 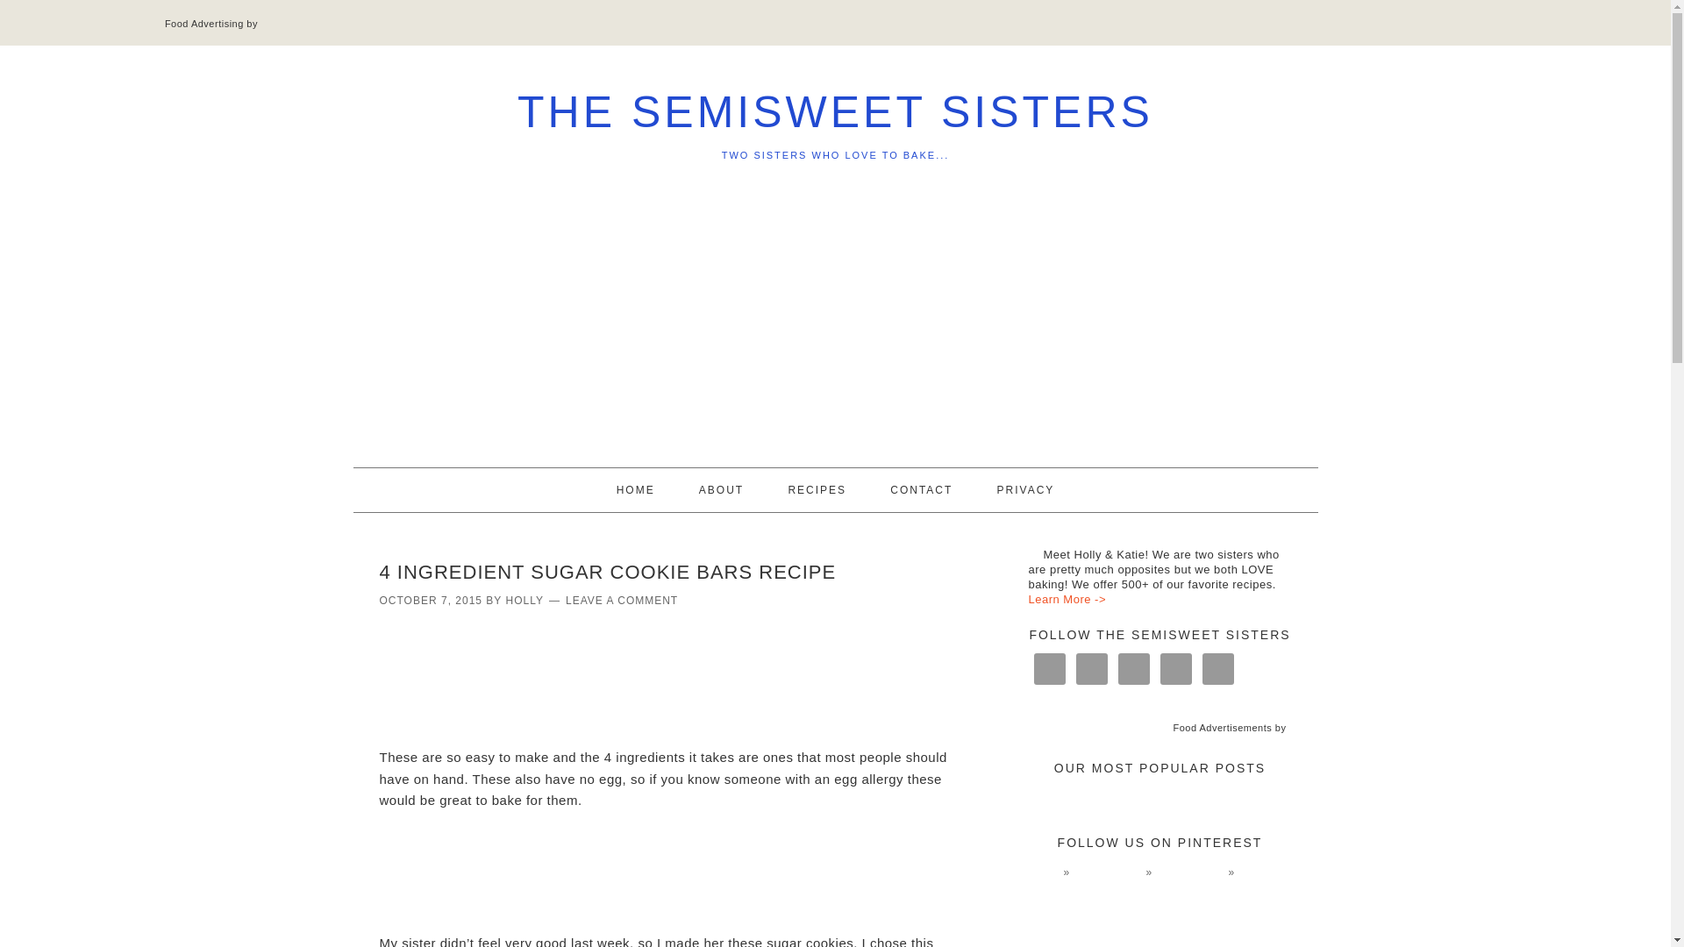 What do you see at coordinates (816, 489) in the screenshot?
I see `RECIPES` at bounding box center [816, 489].